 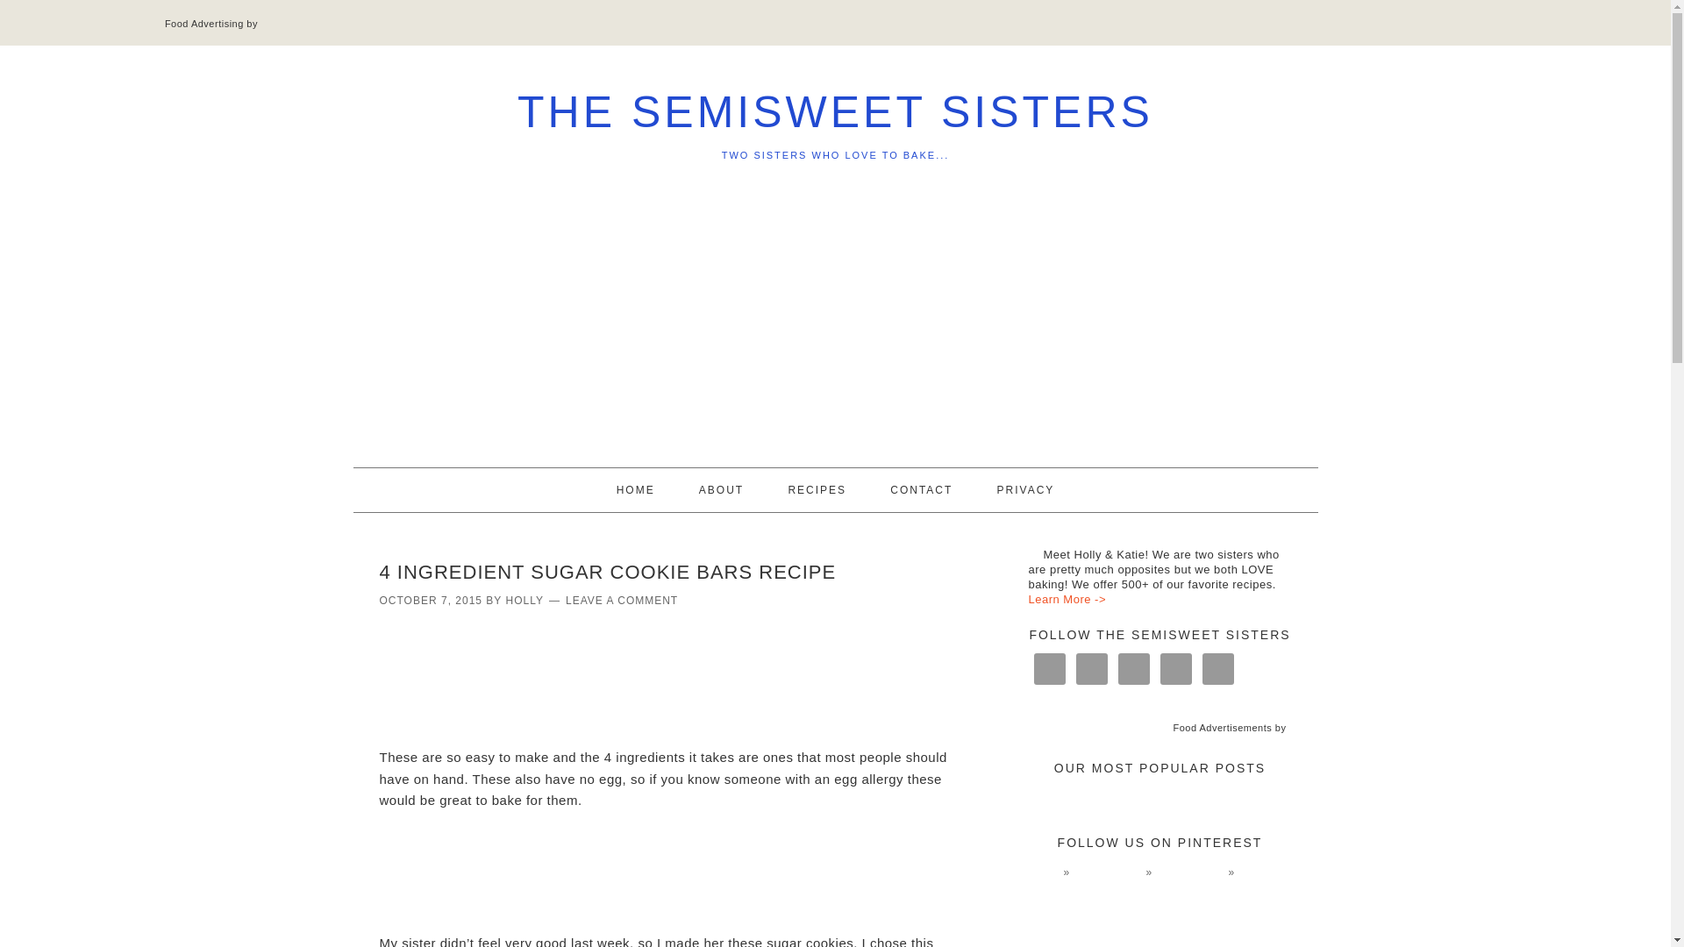 What do you see at coordinates (816, 489) in the screenshot?
I see `RECIPES` at bounding box center [816, 489].